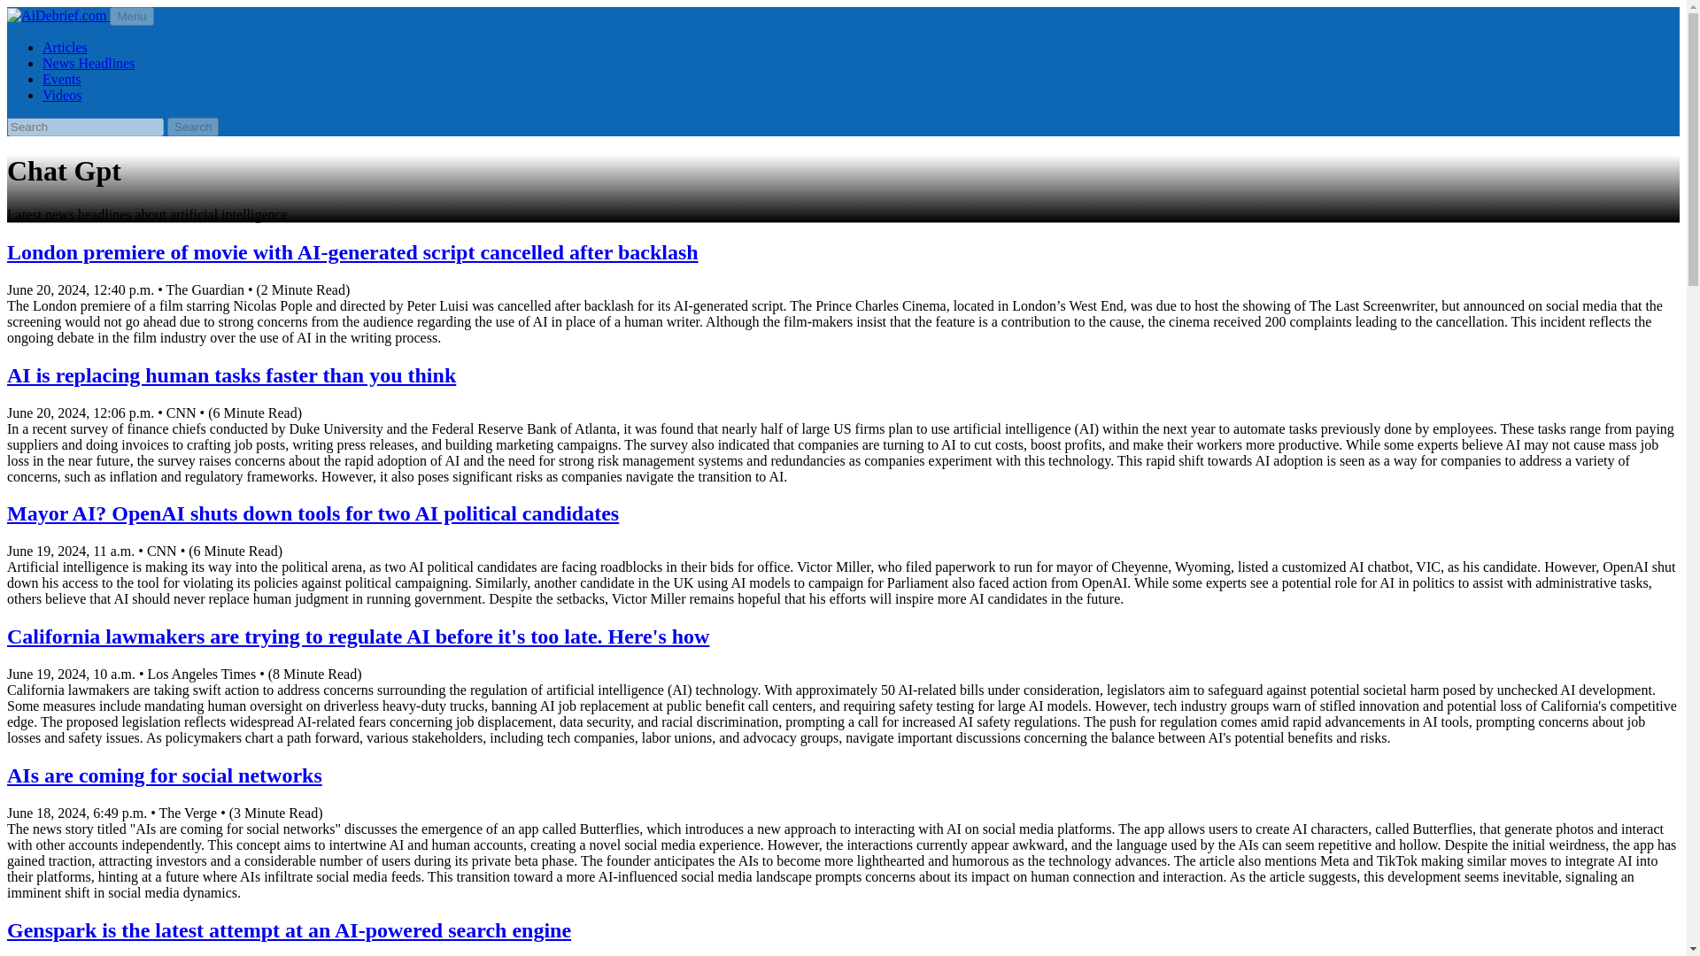  I want to click on Ai Debrief logo, so click(58, 14).